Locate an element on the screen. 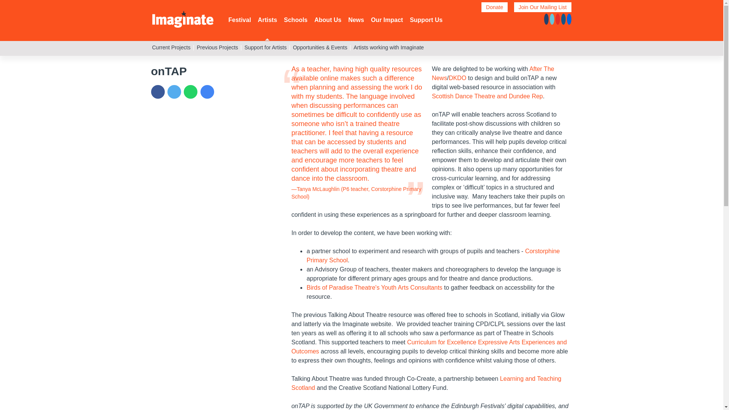 The height and width of the screenshot is (410, 729). Artists is located at coordinates (267, 20).